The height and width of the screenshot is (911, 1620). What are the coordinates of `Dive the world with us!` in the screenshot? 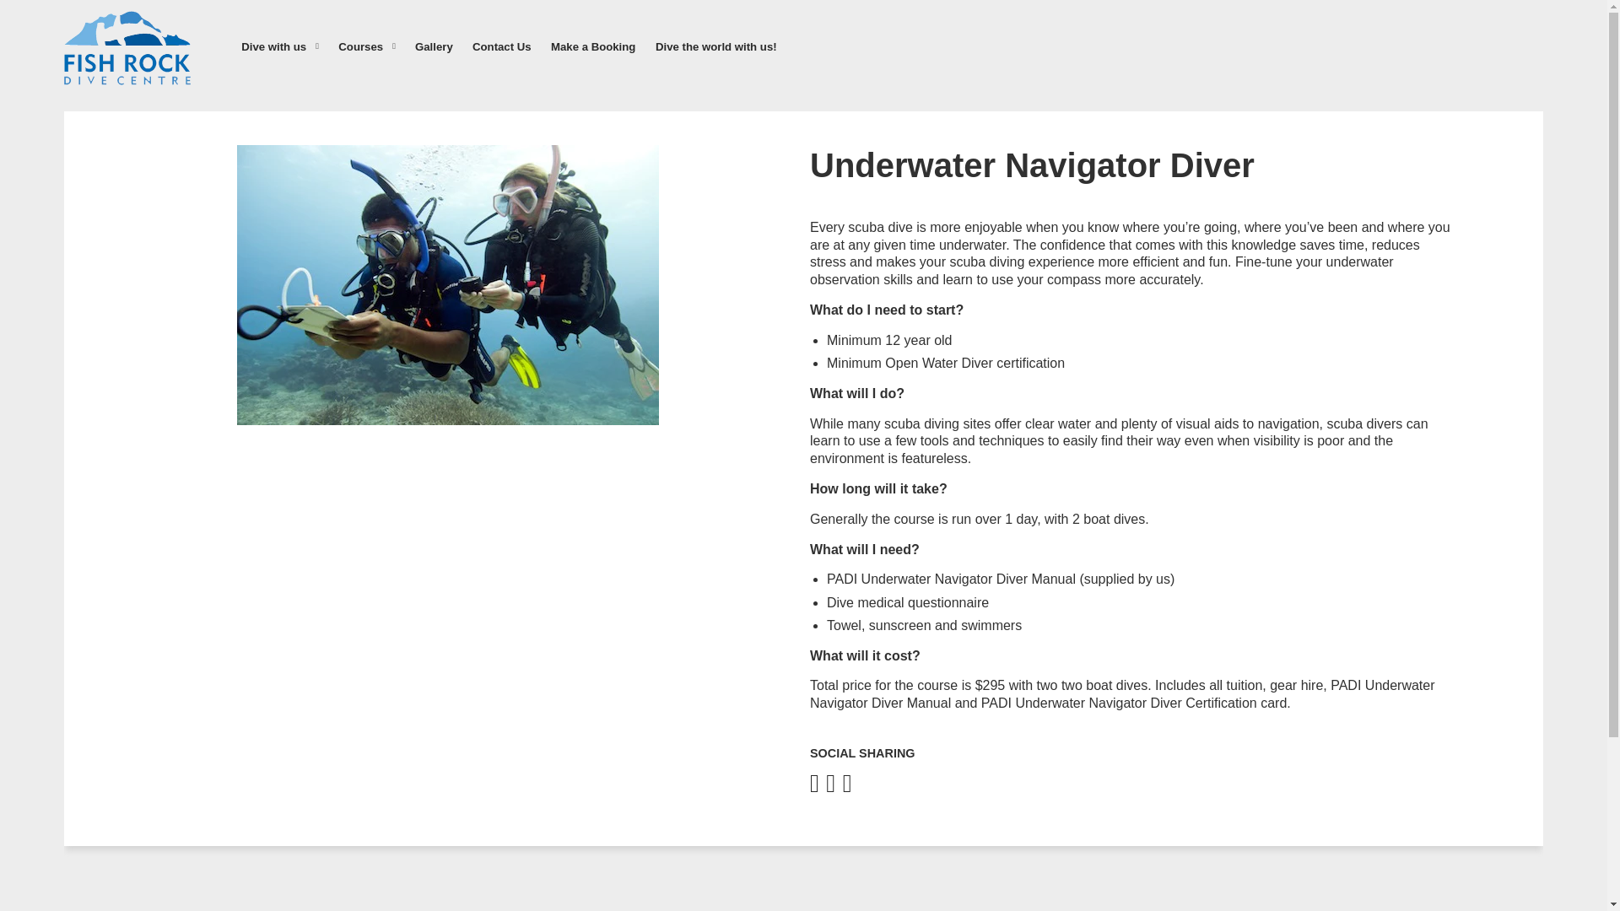 It's located at (715, 46).